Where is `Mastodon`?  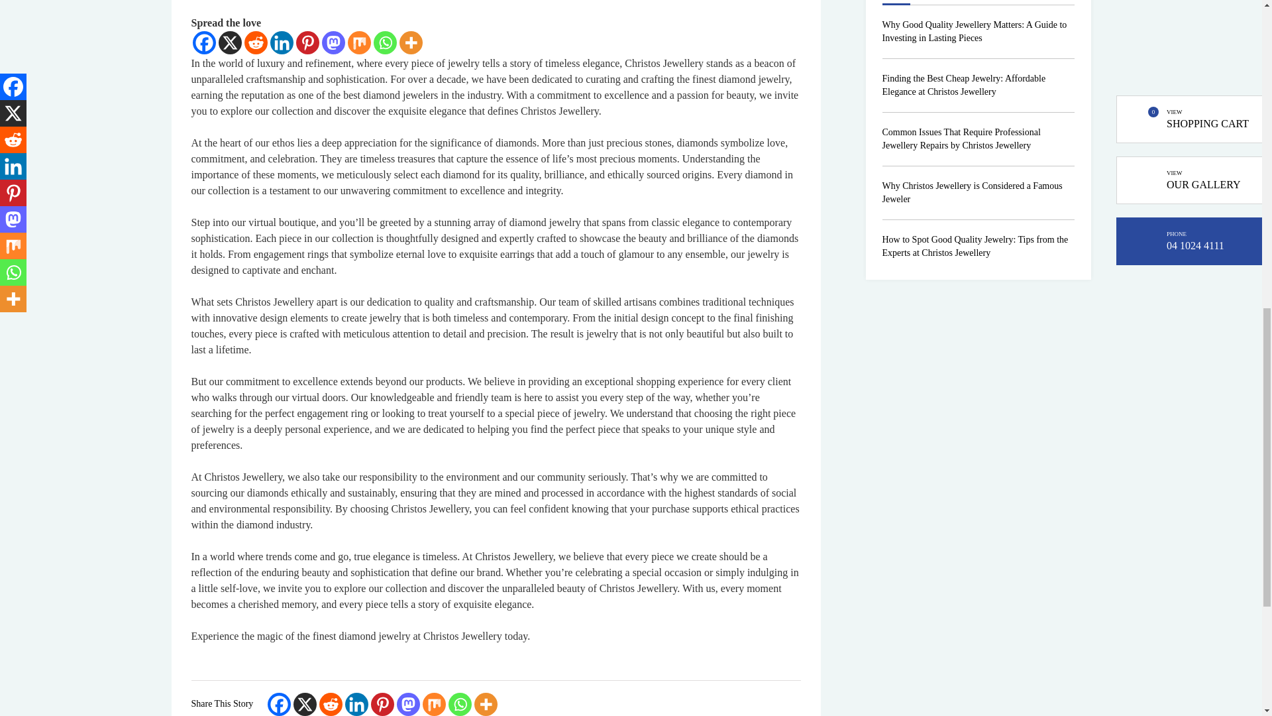
Mastodon is located at coordinates (333, 42).